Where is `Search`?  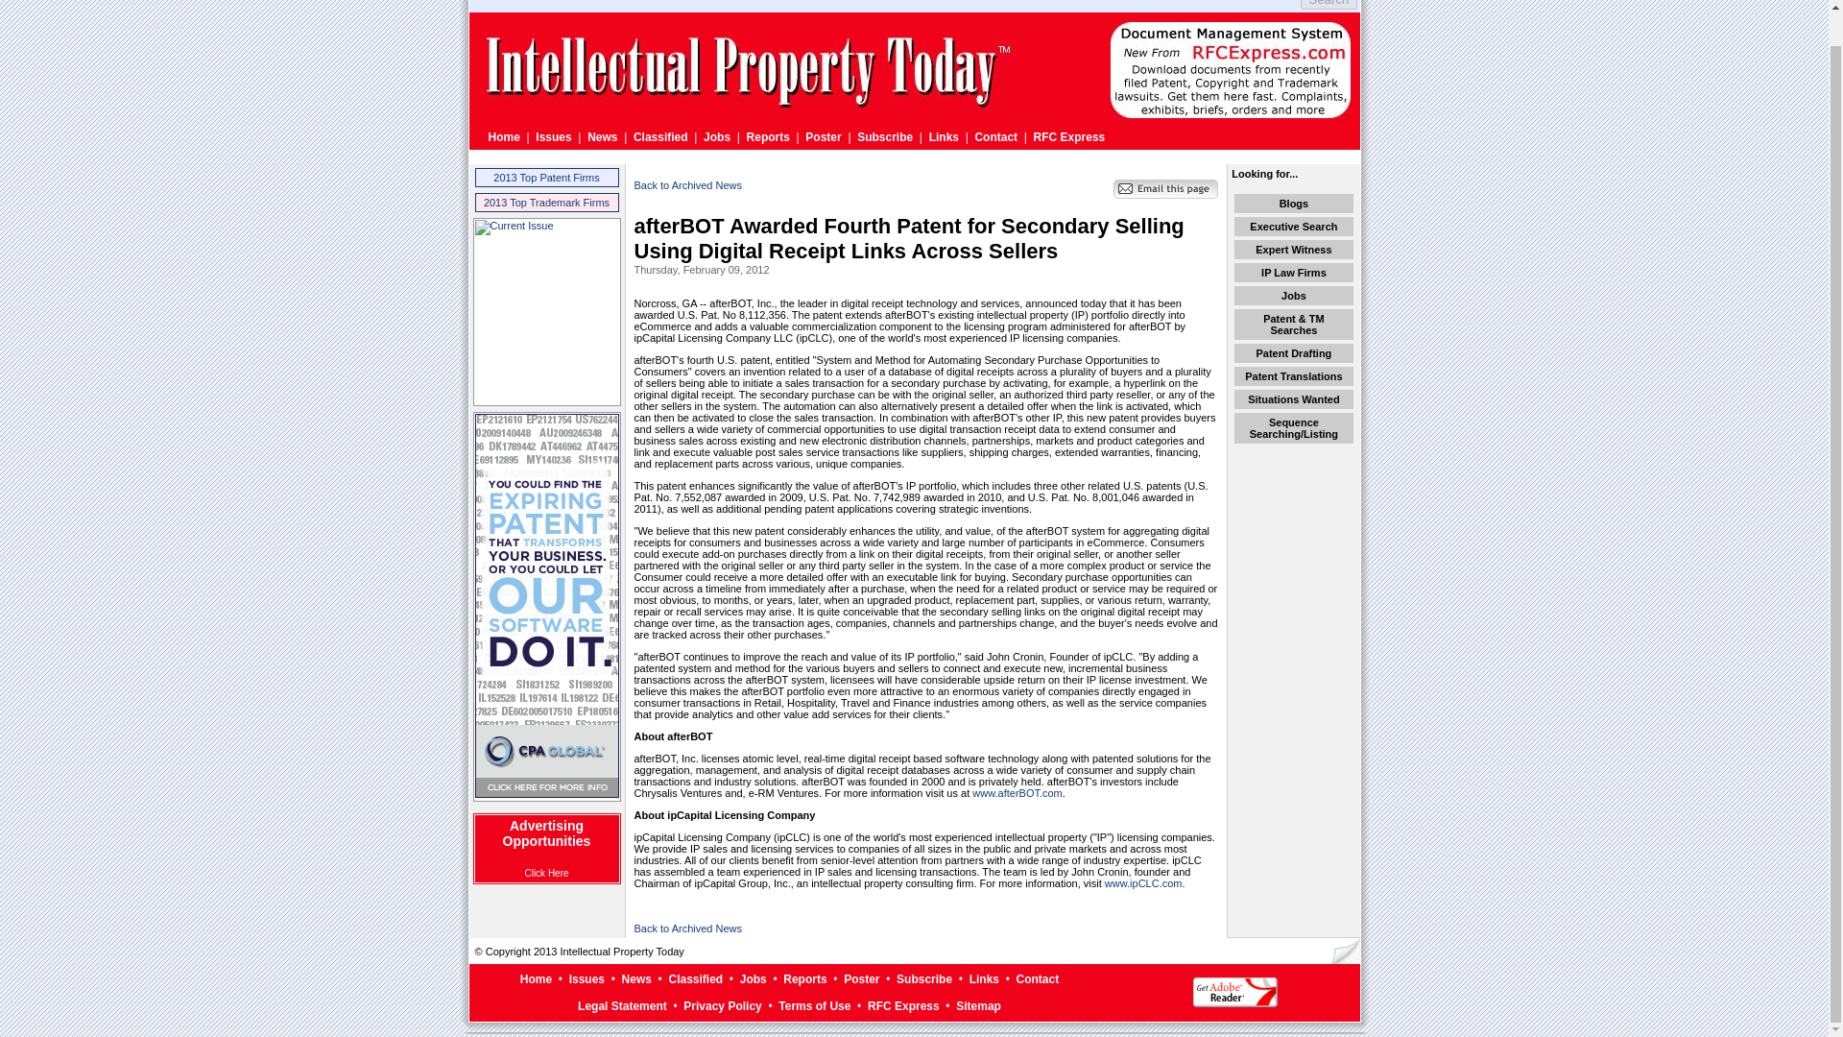 Search is located at coordinates (1328, 4).